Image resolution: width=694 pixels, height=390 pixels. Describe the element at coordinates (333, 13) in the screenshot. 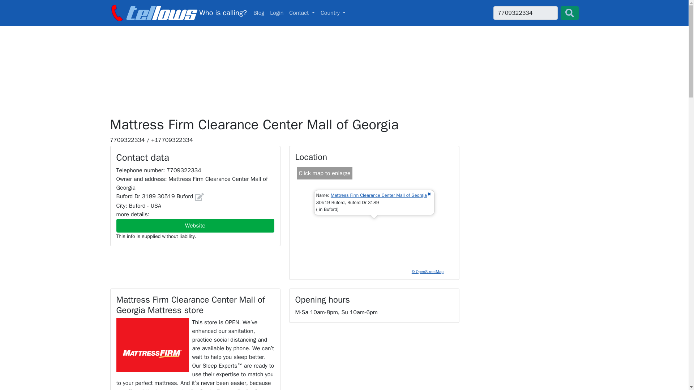

I see `Country` at that location.